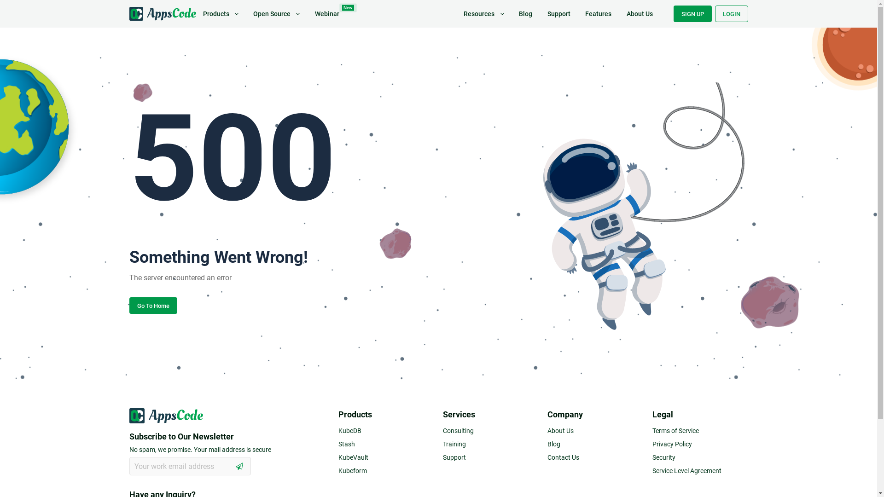 The image size is (884, 497). Describe the element at coordinates (526, 14) in the screenshot. I see `Blog` at that location.